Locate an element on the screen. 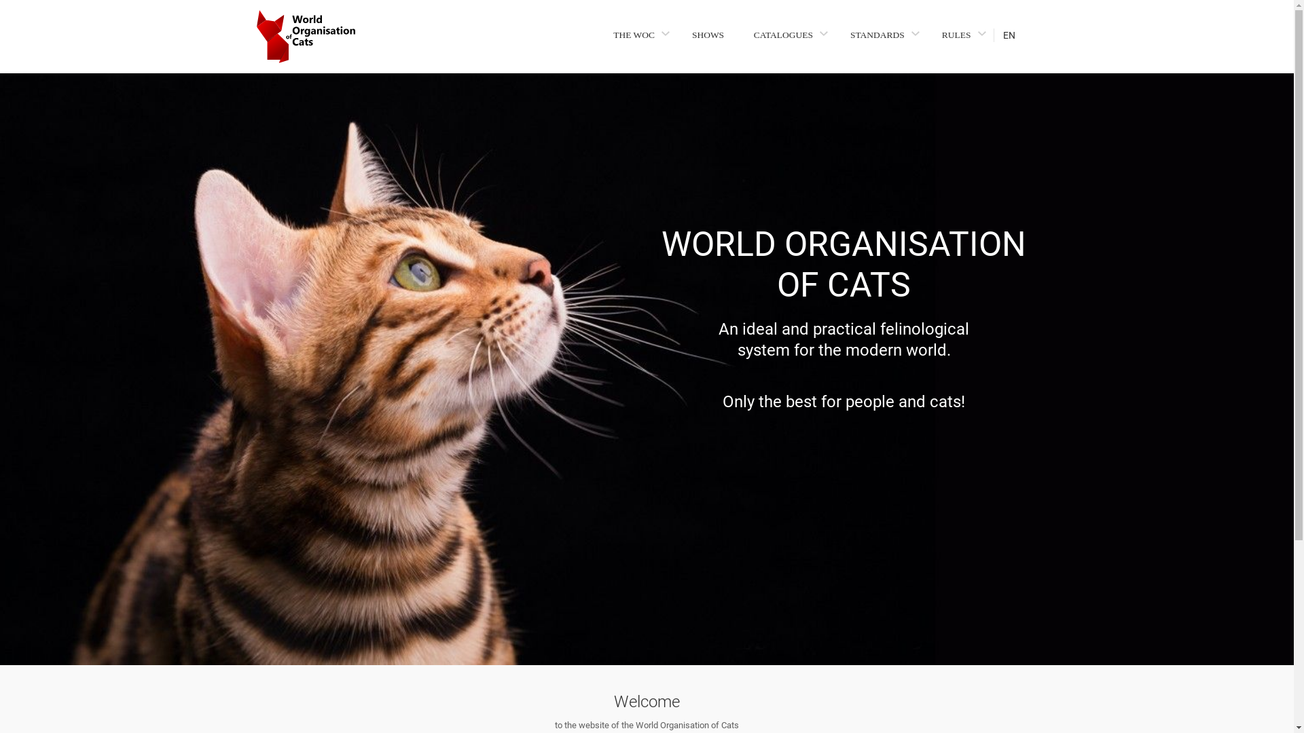 This screenshot has width=1304, height=733. THE WOC is located at coordinates (638, 35).